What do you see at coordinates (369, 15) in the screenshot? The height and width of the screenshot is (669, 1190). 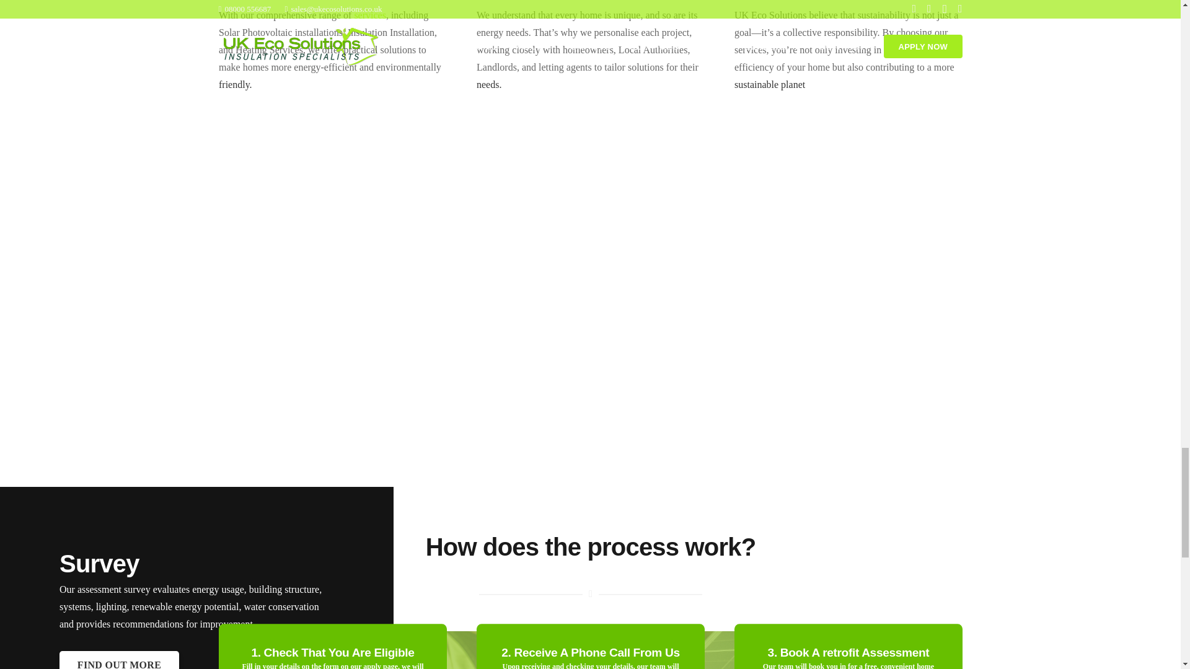 I see `services` at bounding box center [369, 15].